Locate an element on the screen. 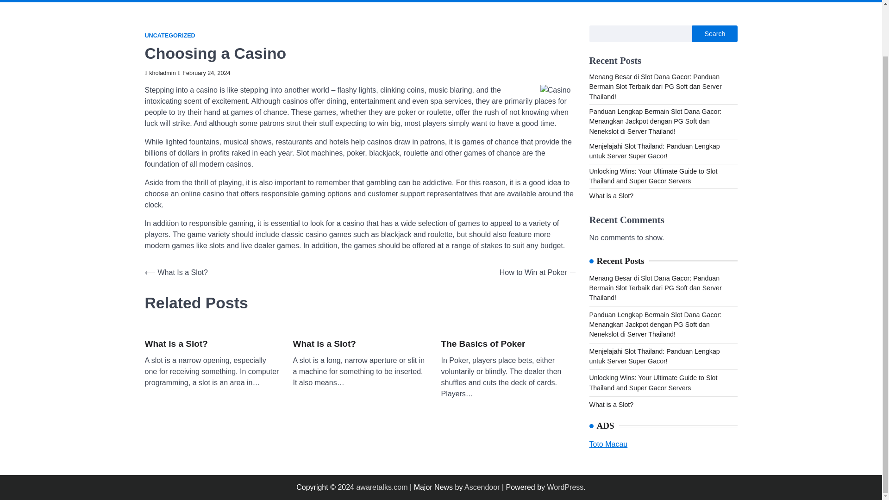  Toto Macau is located at coordinates (608, 444).